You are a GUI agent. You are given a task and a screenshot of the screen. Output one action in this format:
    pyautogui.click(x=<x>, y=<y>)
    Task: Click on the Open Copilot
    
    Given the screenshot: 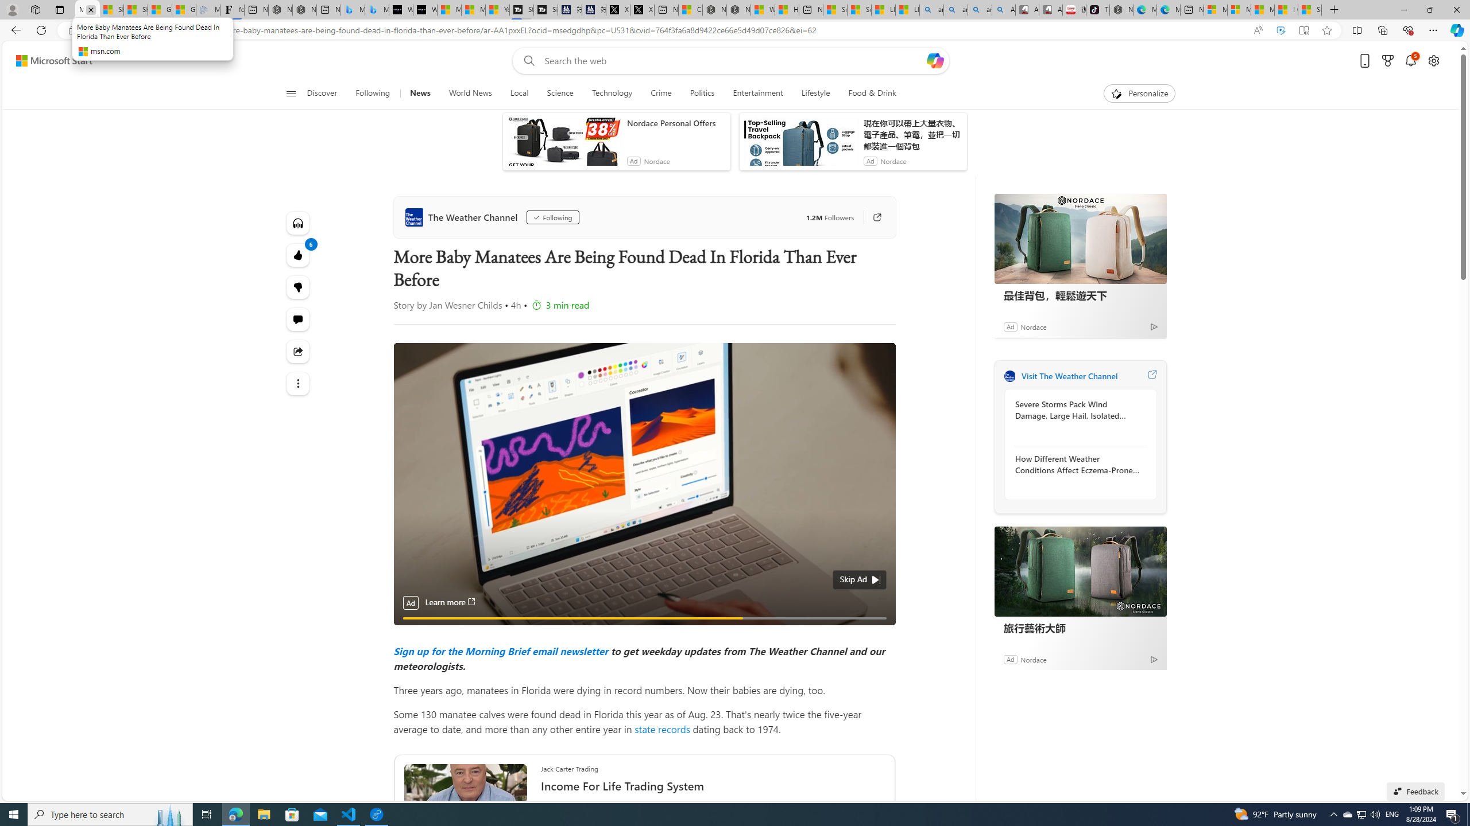 What is the action you would take?
    pyautogui.click(x=935, y=61)
    